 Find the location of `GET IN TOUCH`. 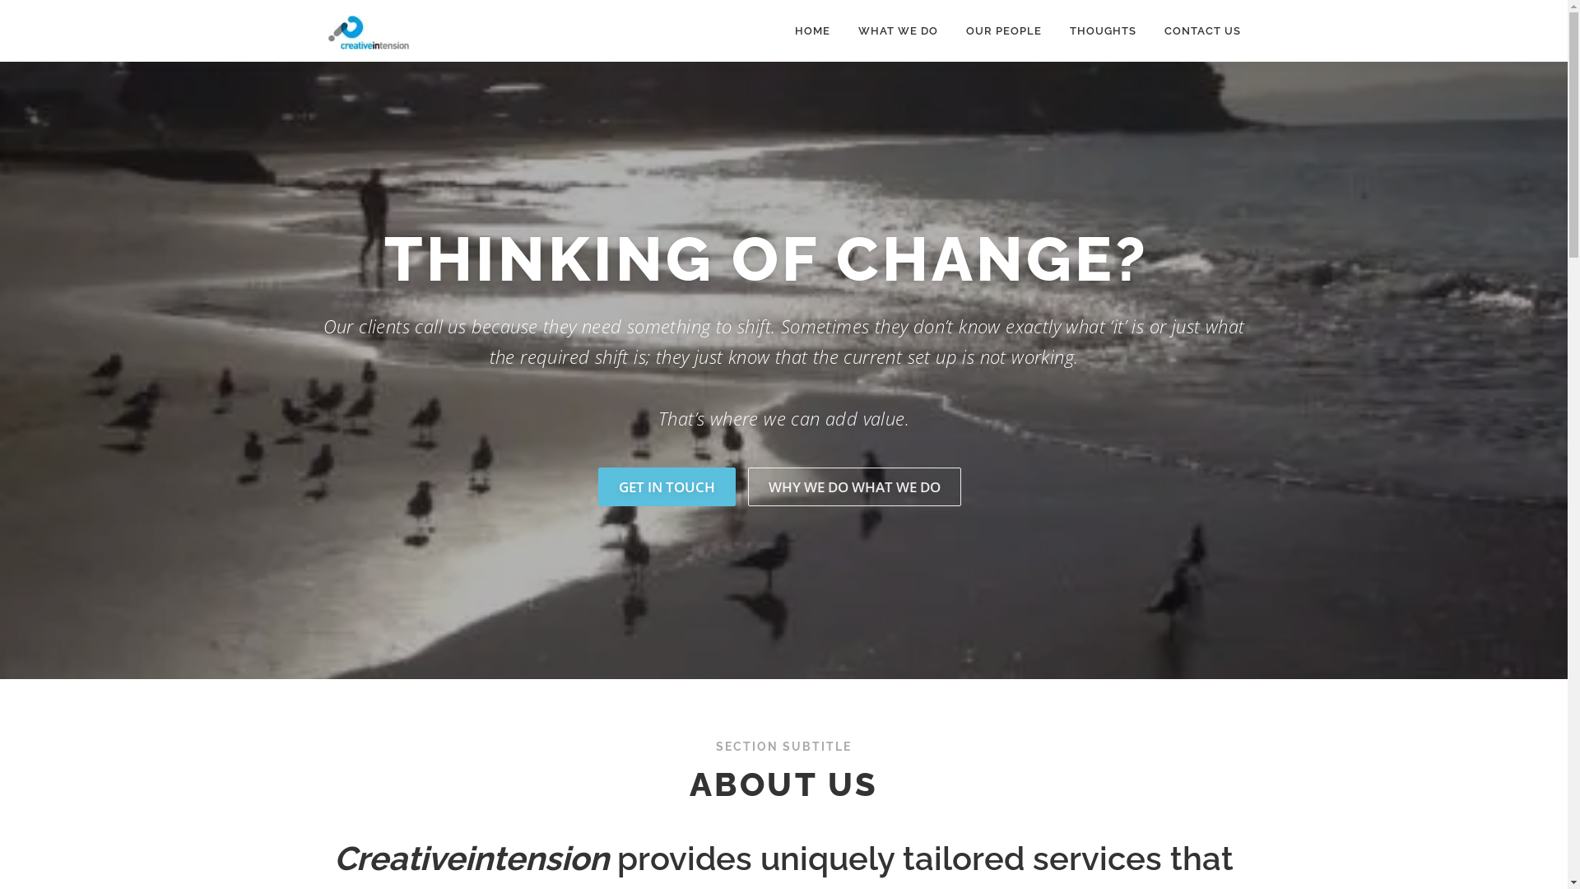

GET IN TOUCH is located at coordinates (667, 487).